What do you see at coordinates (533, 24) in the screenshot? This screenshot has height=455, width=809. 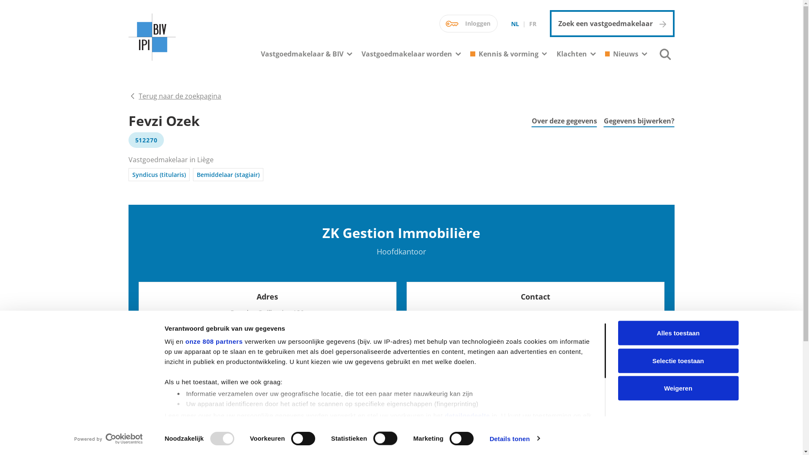 I see `FR` at bounding box center [533, 24].